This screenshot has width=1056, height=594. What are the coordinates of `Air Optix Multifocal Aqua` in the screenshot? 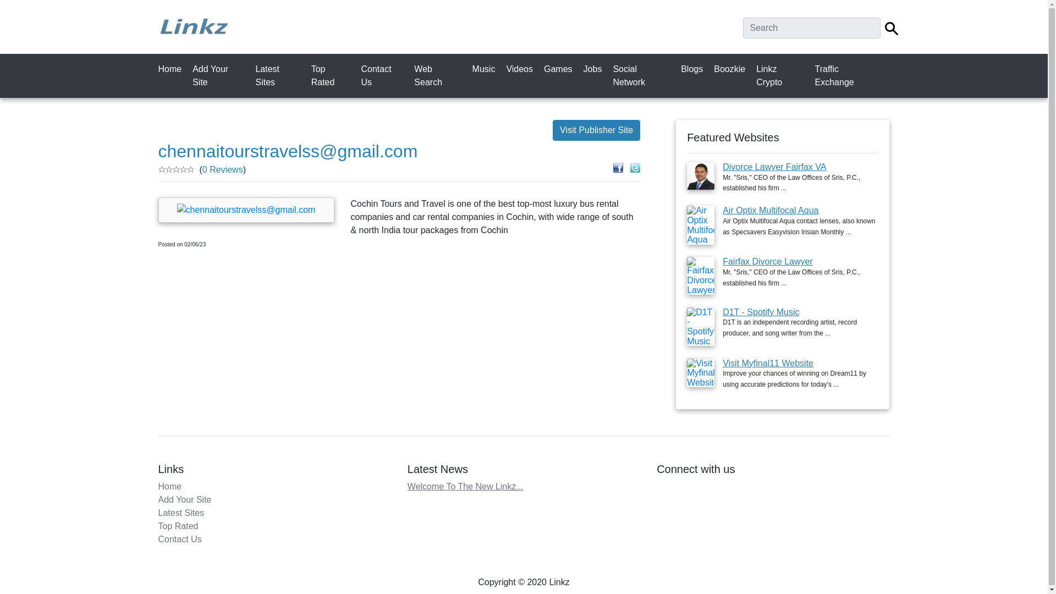 It's located at (770, 210).